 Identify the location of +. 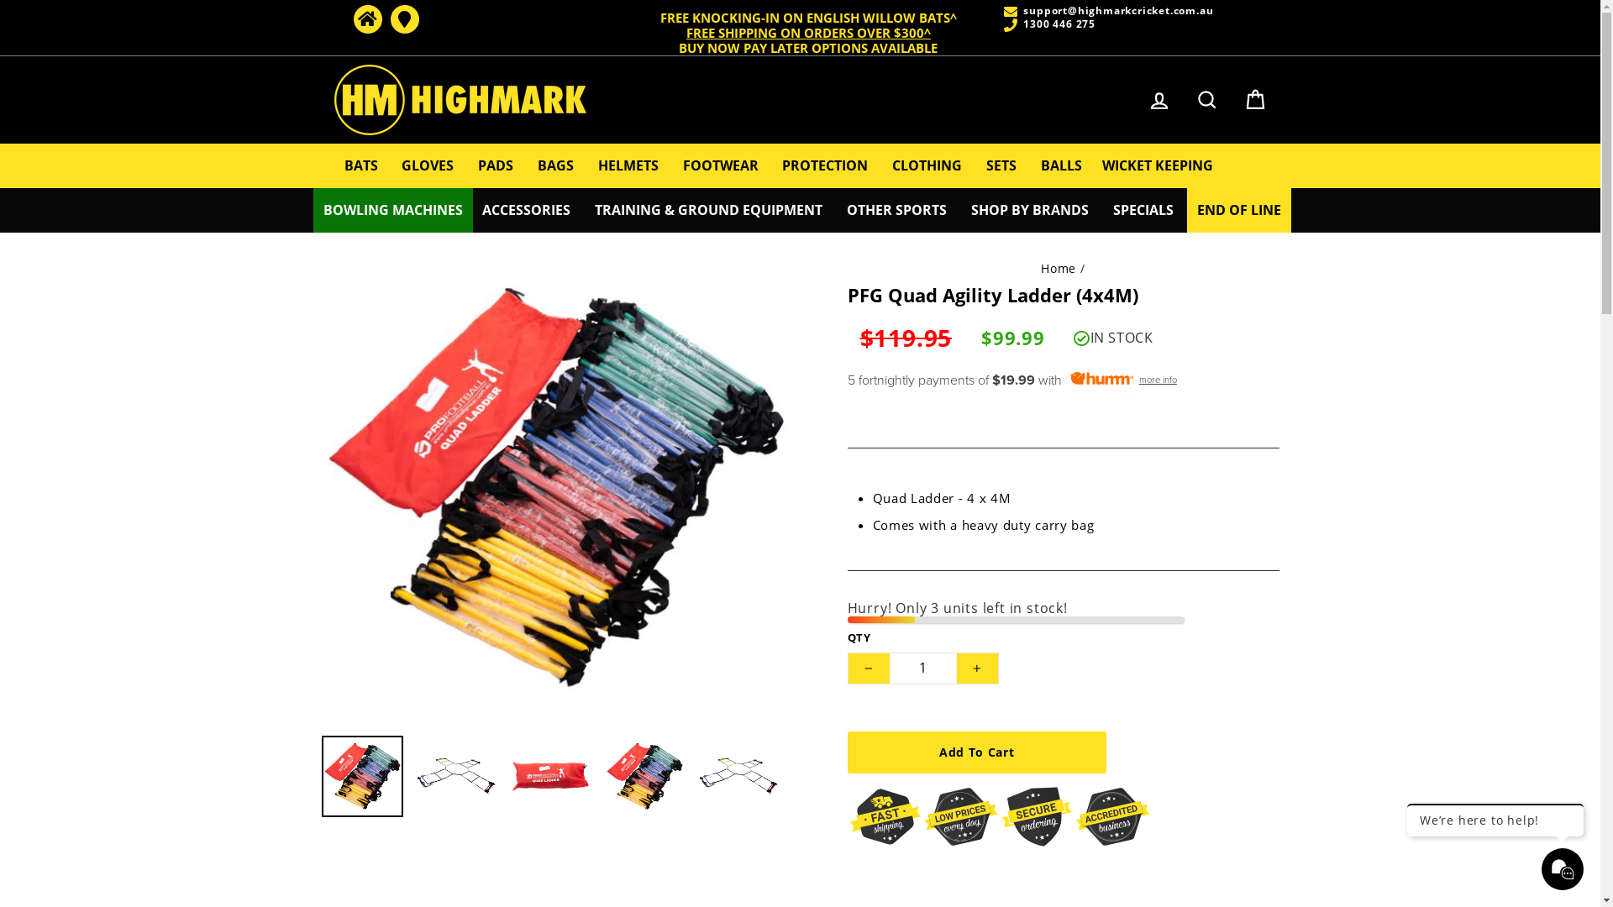
(977, 668).